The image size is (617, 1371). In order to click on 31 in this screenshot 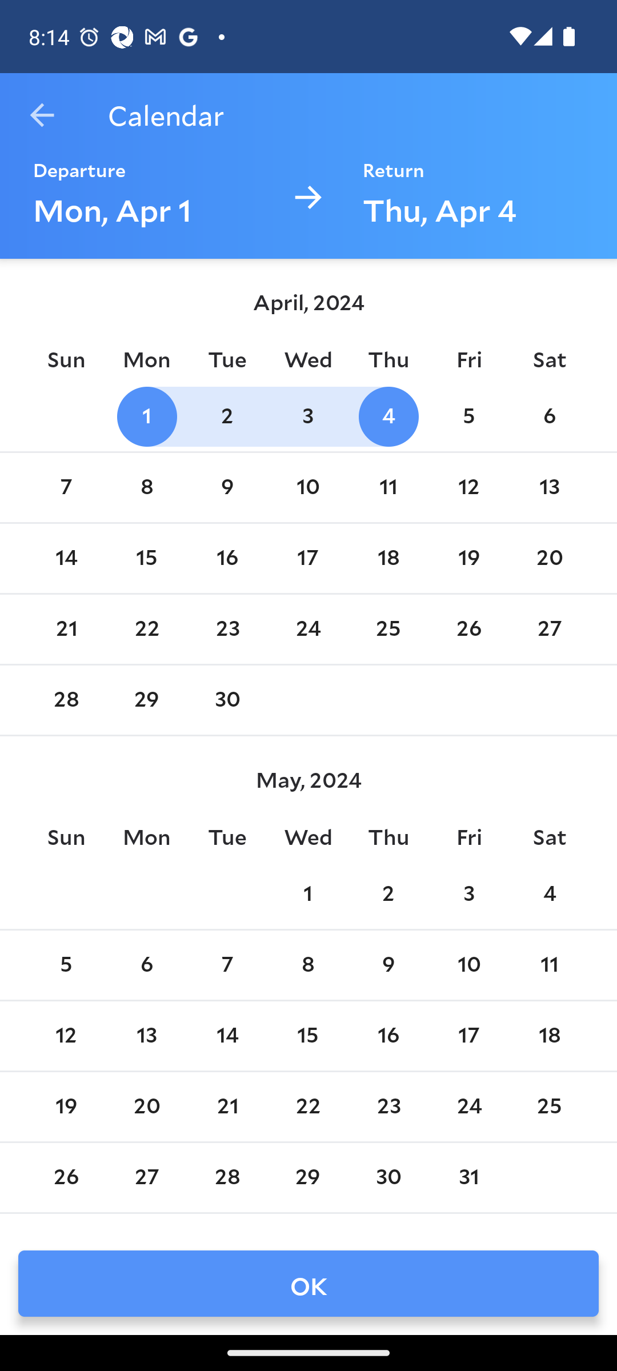, I will do `click(468, 1177)`.